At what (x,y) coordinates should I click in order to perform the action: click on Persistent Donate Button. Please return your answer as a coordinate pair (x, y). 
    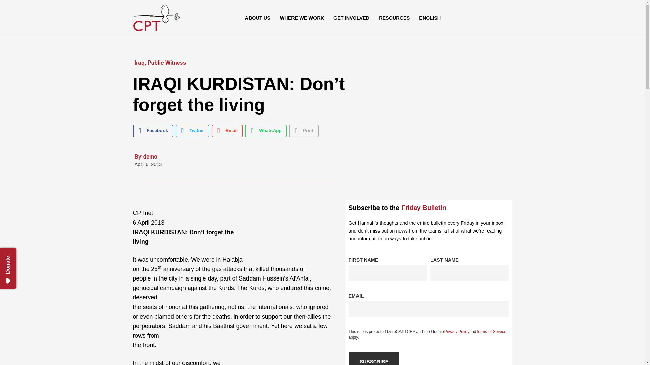
    Looking at the image, I should click on (22, 255).